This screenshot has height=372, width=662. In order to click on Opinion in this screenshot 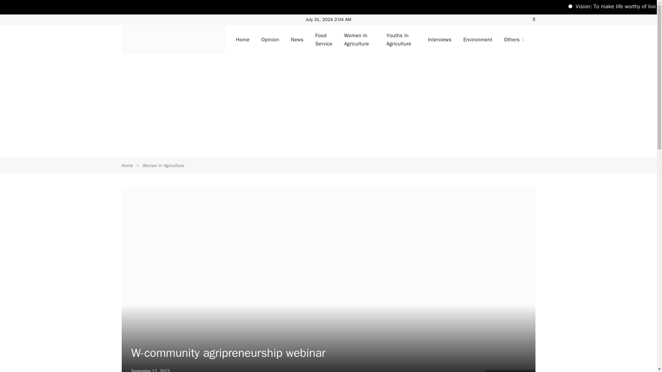, I will do `click(270, 39)`.